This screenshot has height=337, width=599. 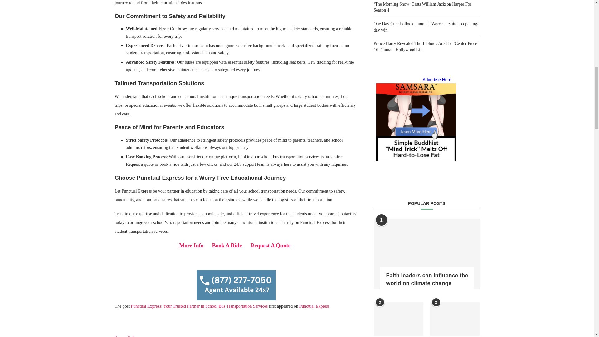 What do you see at coordinates (236, 285) in the screenshot?
I see `Agent 24x7` at bounding box center [236, 285].